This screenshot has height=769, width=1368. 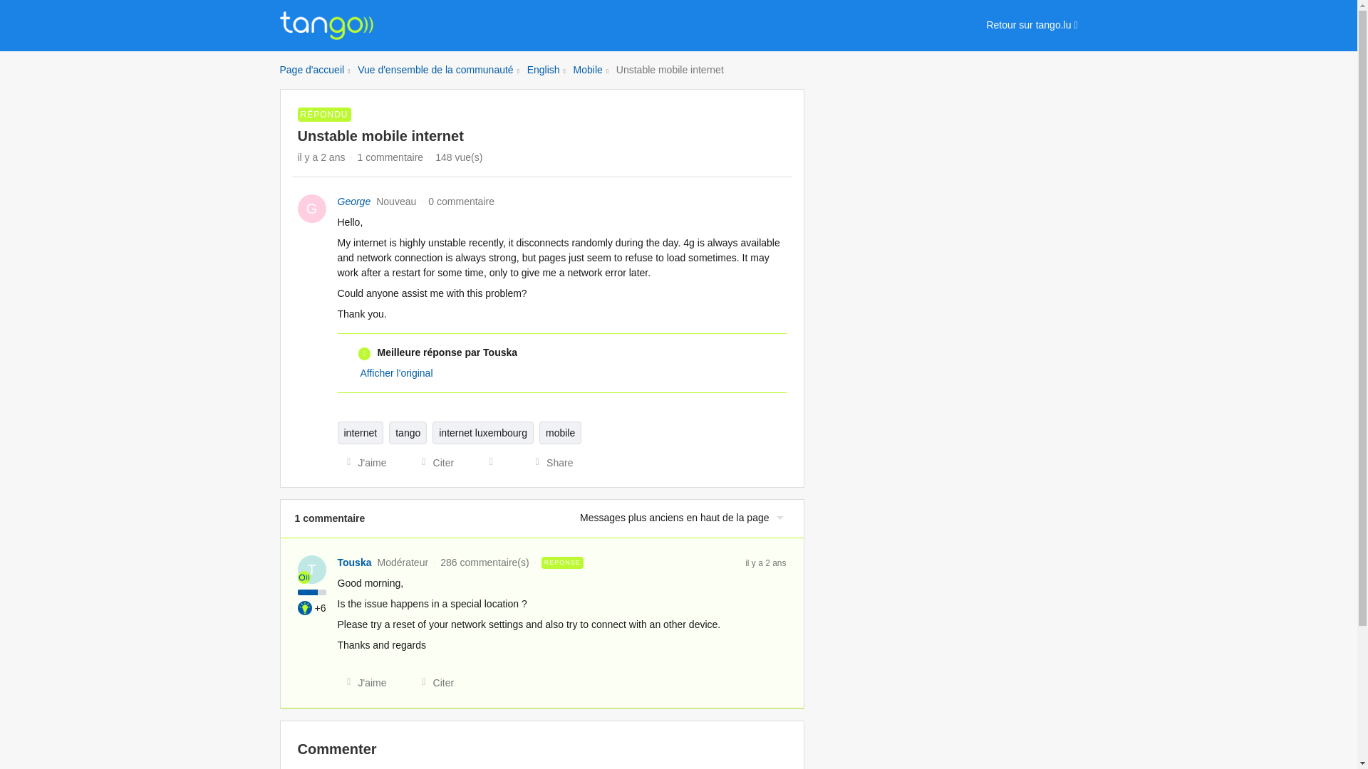 What do you see at coordinates (312, 569) in the screenshot?
I see `T` at bounding box center [312, 569].